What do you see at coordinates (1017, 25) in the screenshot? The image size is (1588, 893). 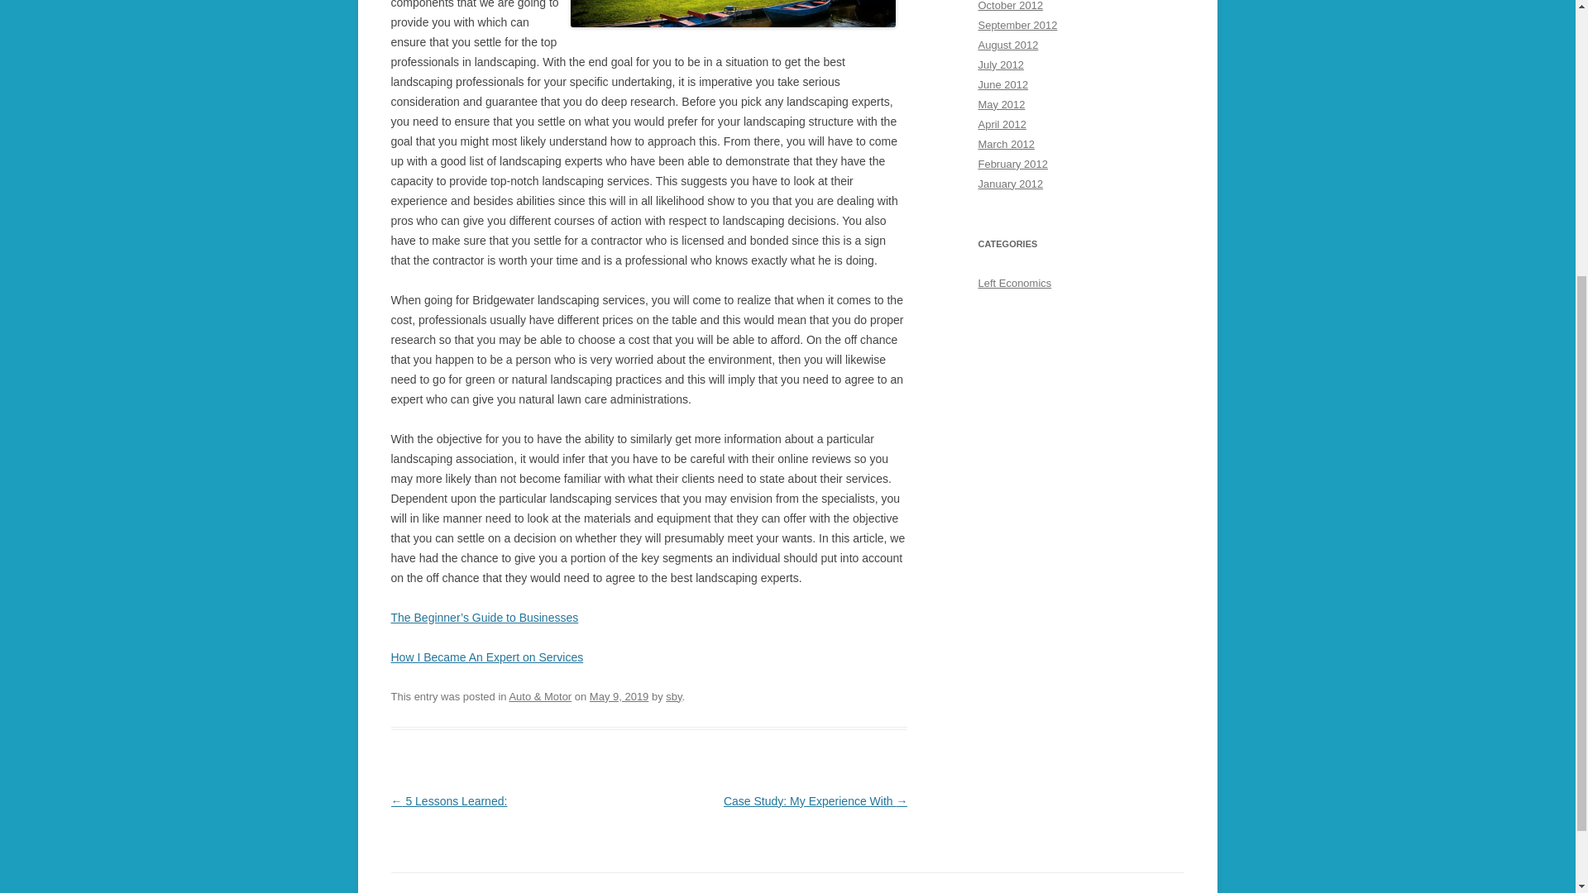 I see `September 2012` at bounding box center [1017, 25].